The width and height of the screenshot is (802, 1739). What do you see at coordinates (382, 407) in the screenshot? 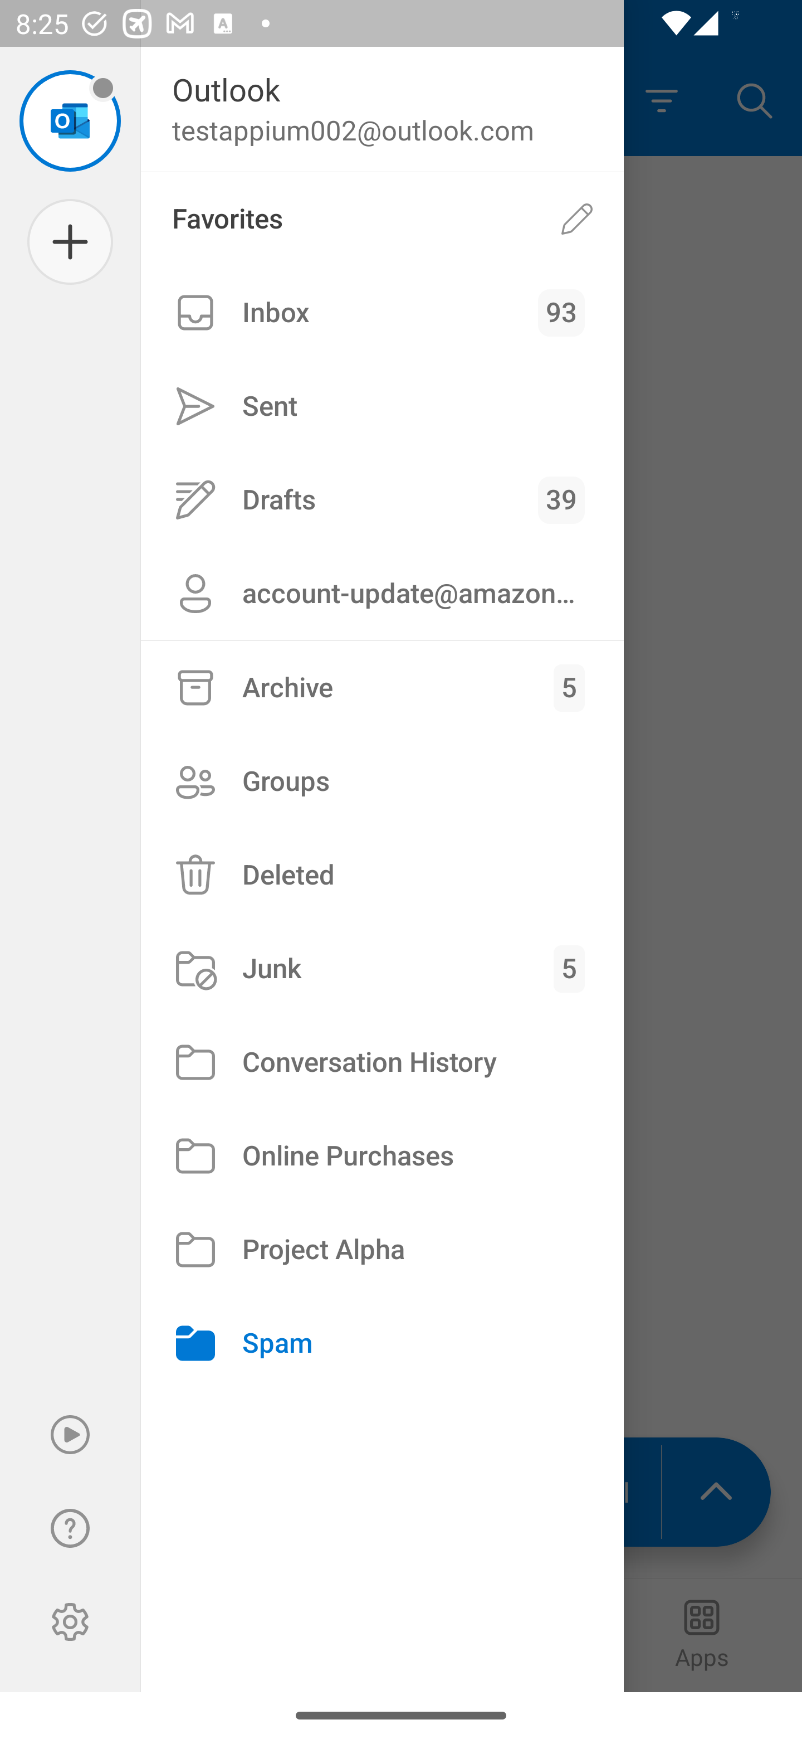
I see `Sent` at bounding box center [382, 407].